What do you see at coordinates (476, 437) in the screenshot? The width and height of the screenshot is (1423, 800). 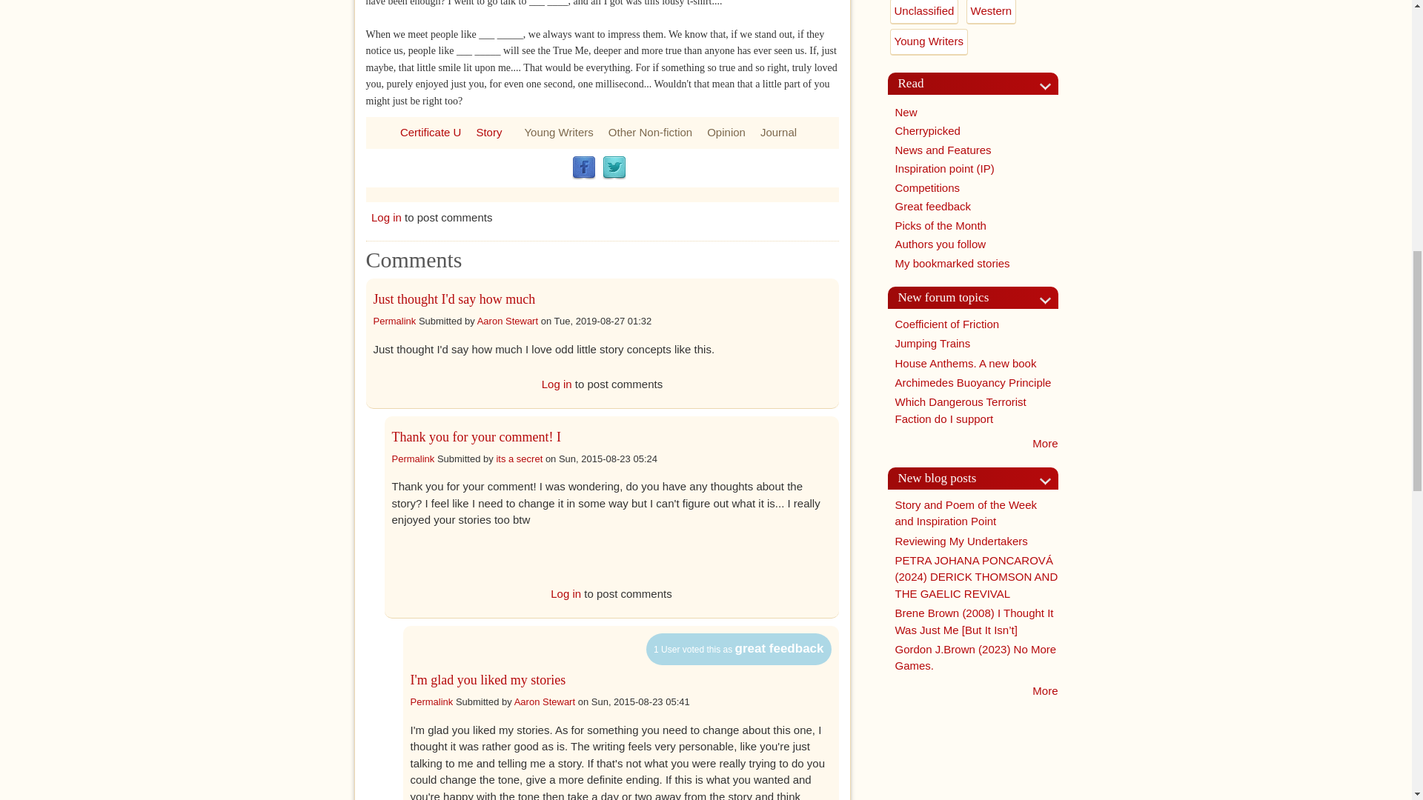 I see `Thank you for your comment! I` at bounding box center [476, 437].